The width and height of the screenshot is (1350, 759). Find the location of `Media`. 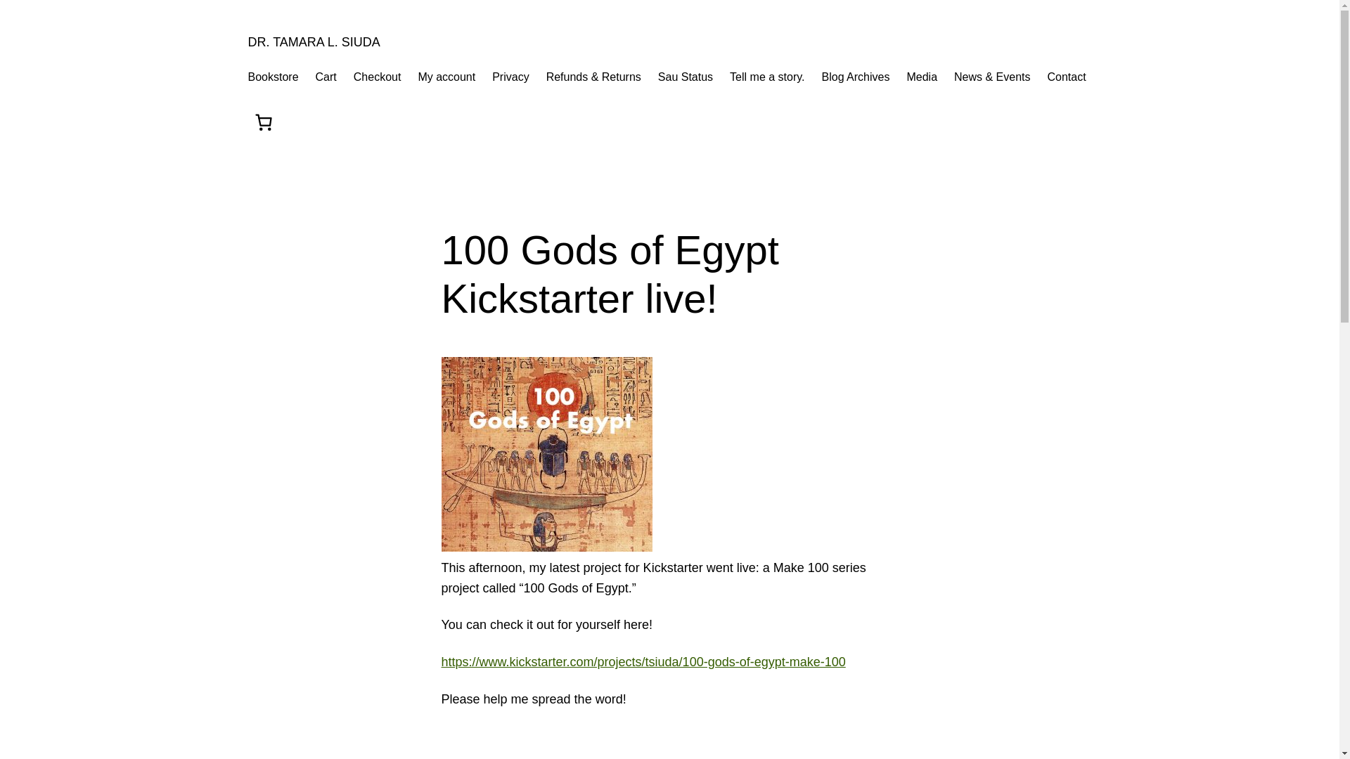

Media is located at coordinates (921, 77).